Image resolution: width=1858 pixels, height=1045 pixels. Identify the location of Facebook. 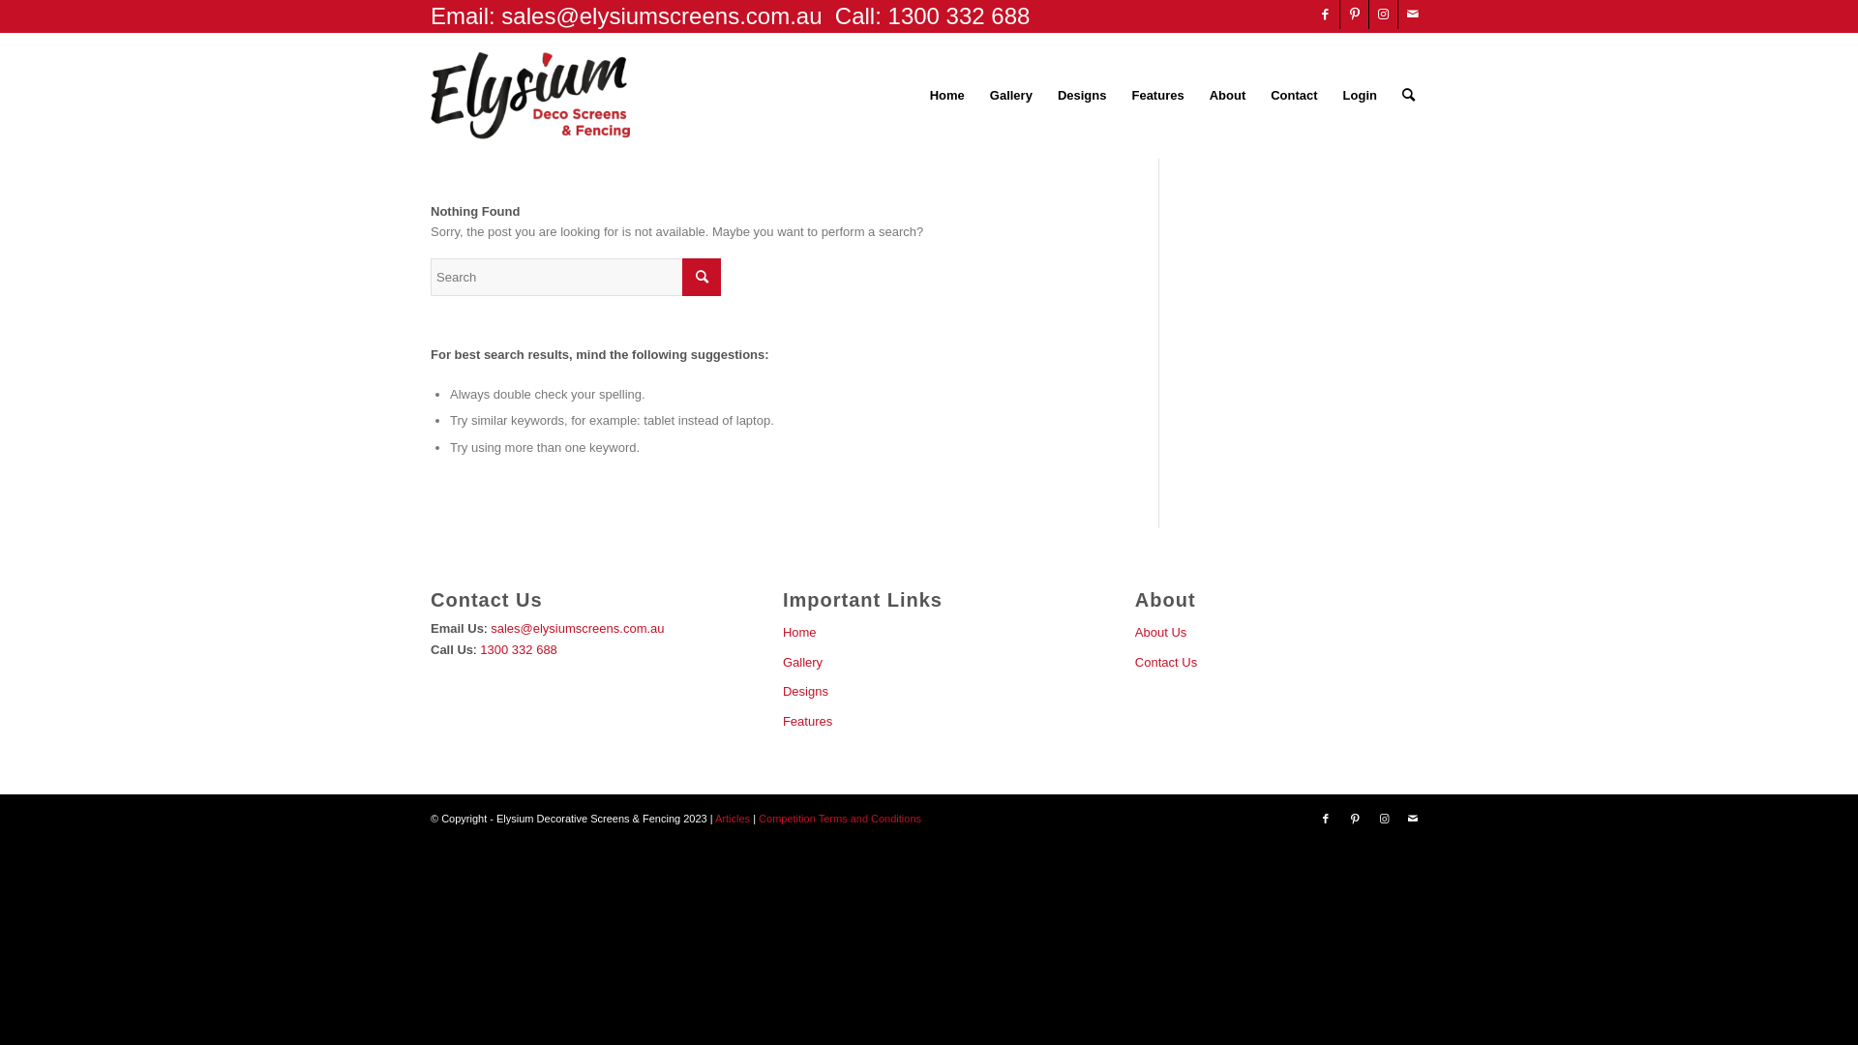
(1326, 819).